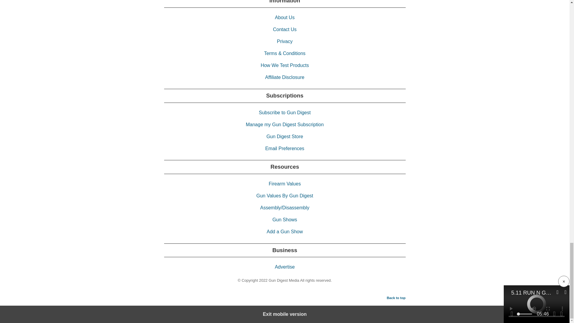 The width and height of the screenshot is (574, 323). Describe the element at coordinates (285, 29) in the screenshot. I see `Contact Us` at that location.